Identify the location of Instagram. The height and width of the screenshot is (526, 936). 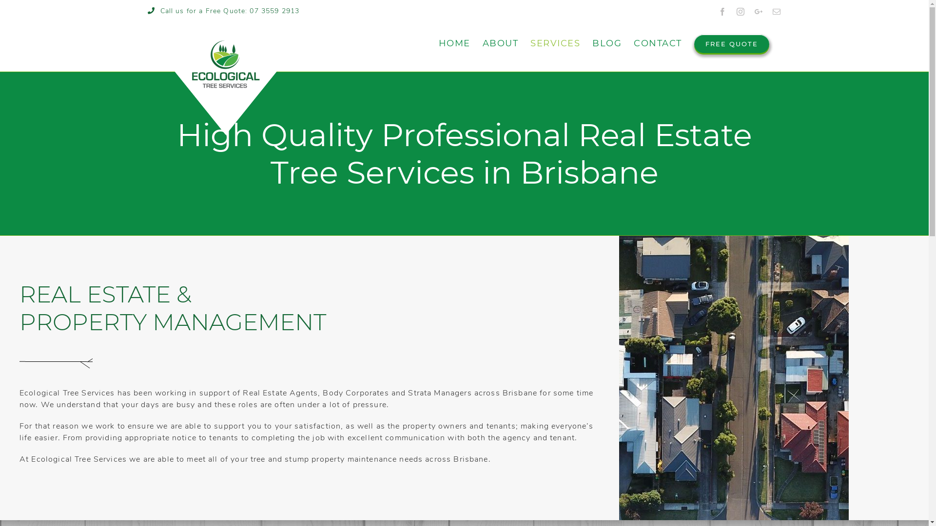
(741, 12).